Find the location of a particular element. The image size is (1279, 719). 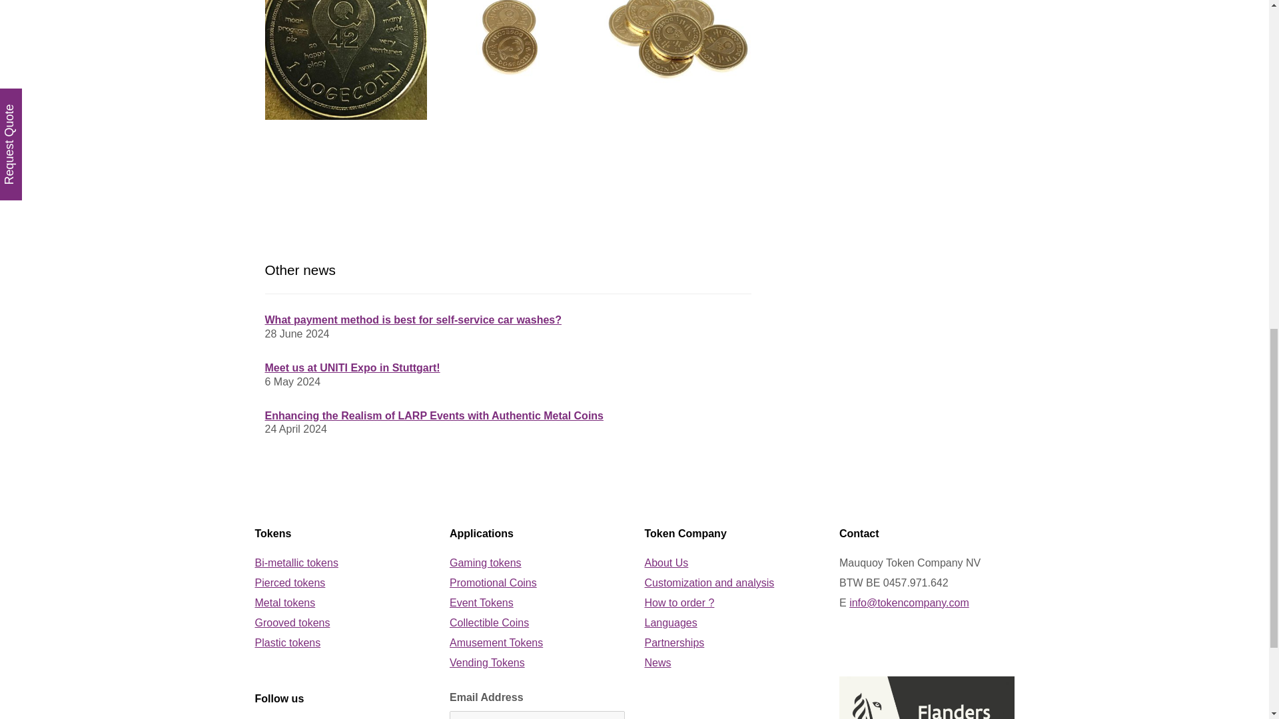

Pierced tokens is located at coordinates (289, 583).